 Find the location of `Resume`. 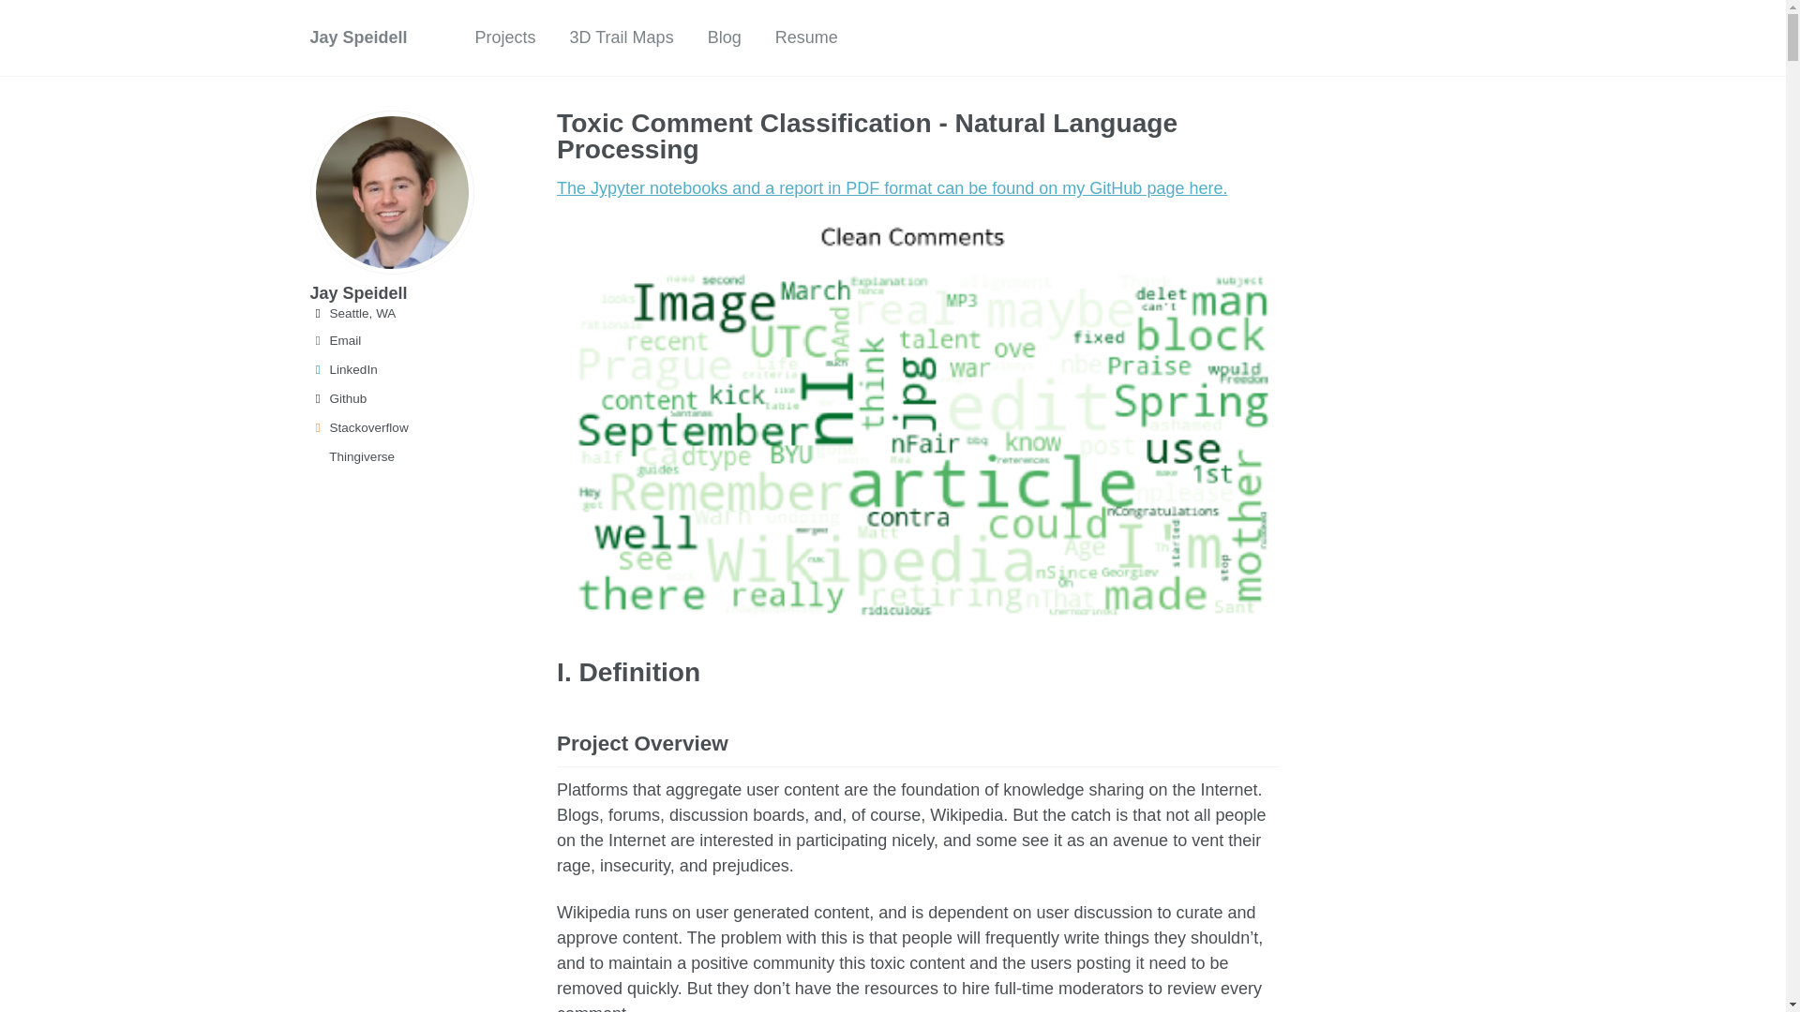

Resume is located at coordinates (806, 37).